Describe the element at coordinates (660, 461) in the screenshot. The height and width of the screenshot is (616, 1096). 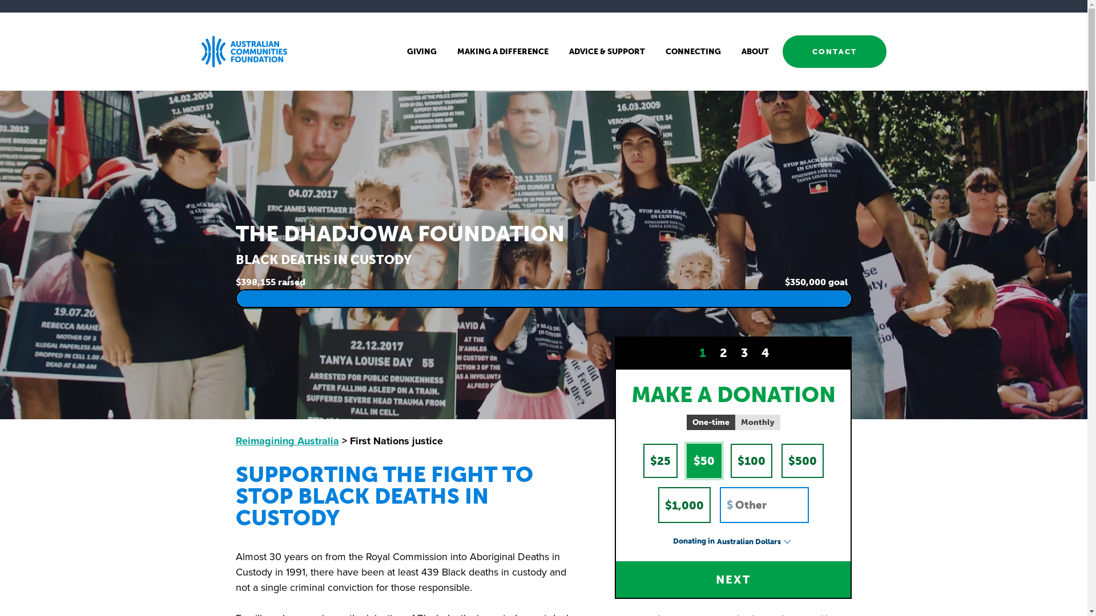
I see `$25` at that location.